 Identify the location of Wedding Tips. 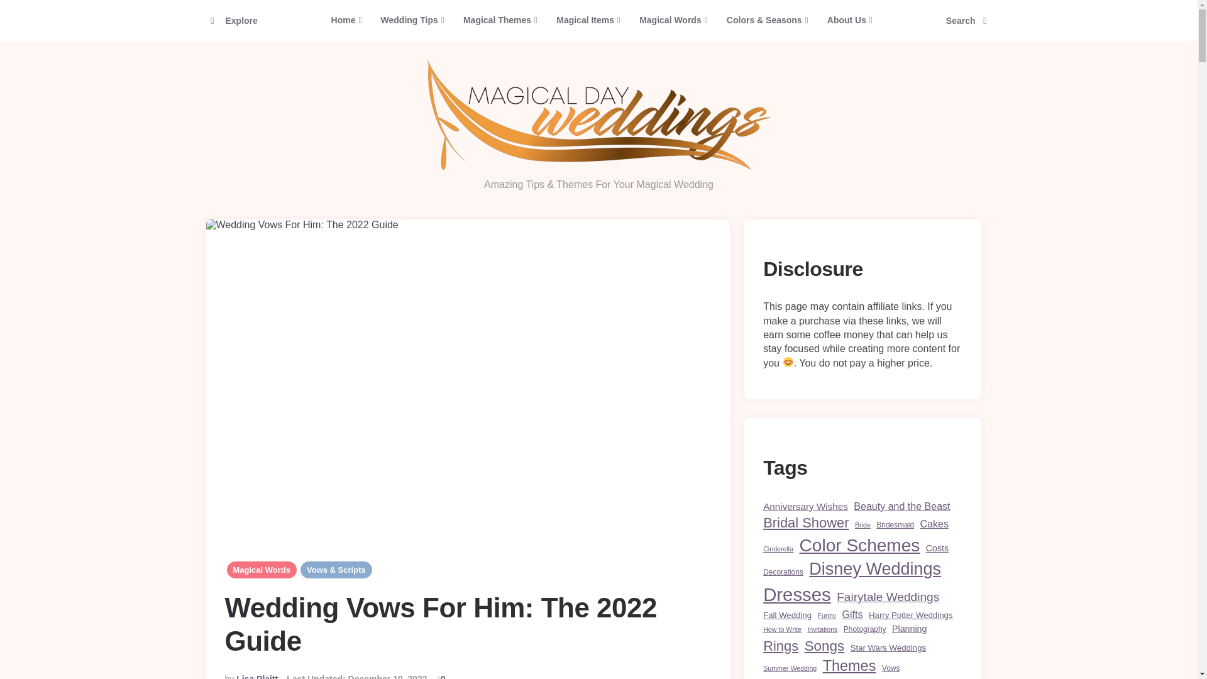
(412, 20).